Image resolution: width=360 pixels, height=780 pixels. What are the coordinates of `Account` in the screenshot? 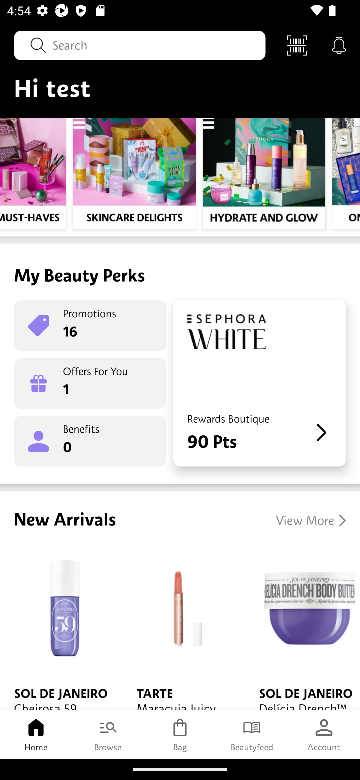 It's located at (324, 734).